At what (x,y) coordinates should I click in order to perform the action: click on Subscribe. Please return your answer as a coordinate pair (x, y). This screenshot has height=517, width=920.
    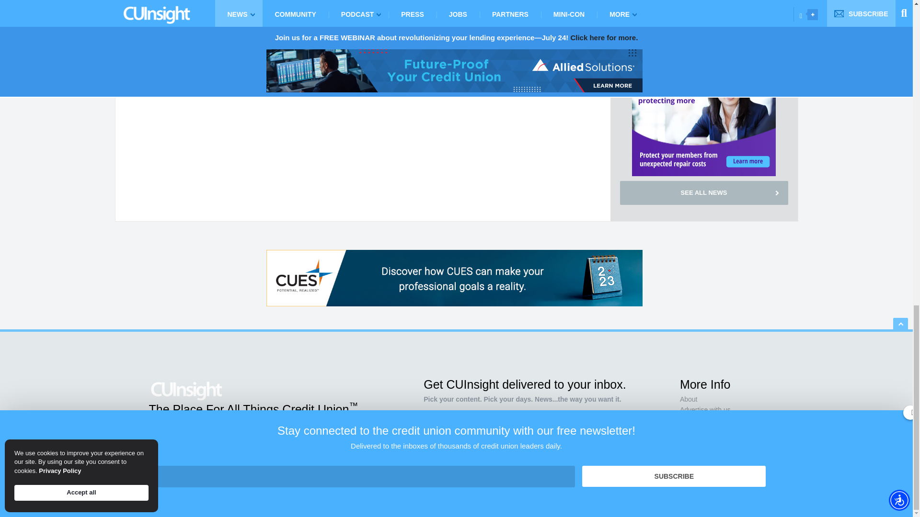
    Looking at the image, I should click on (575, 452).